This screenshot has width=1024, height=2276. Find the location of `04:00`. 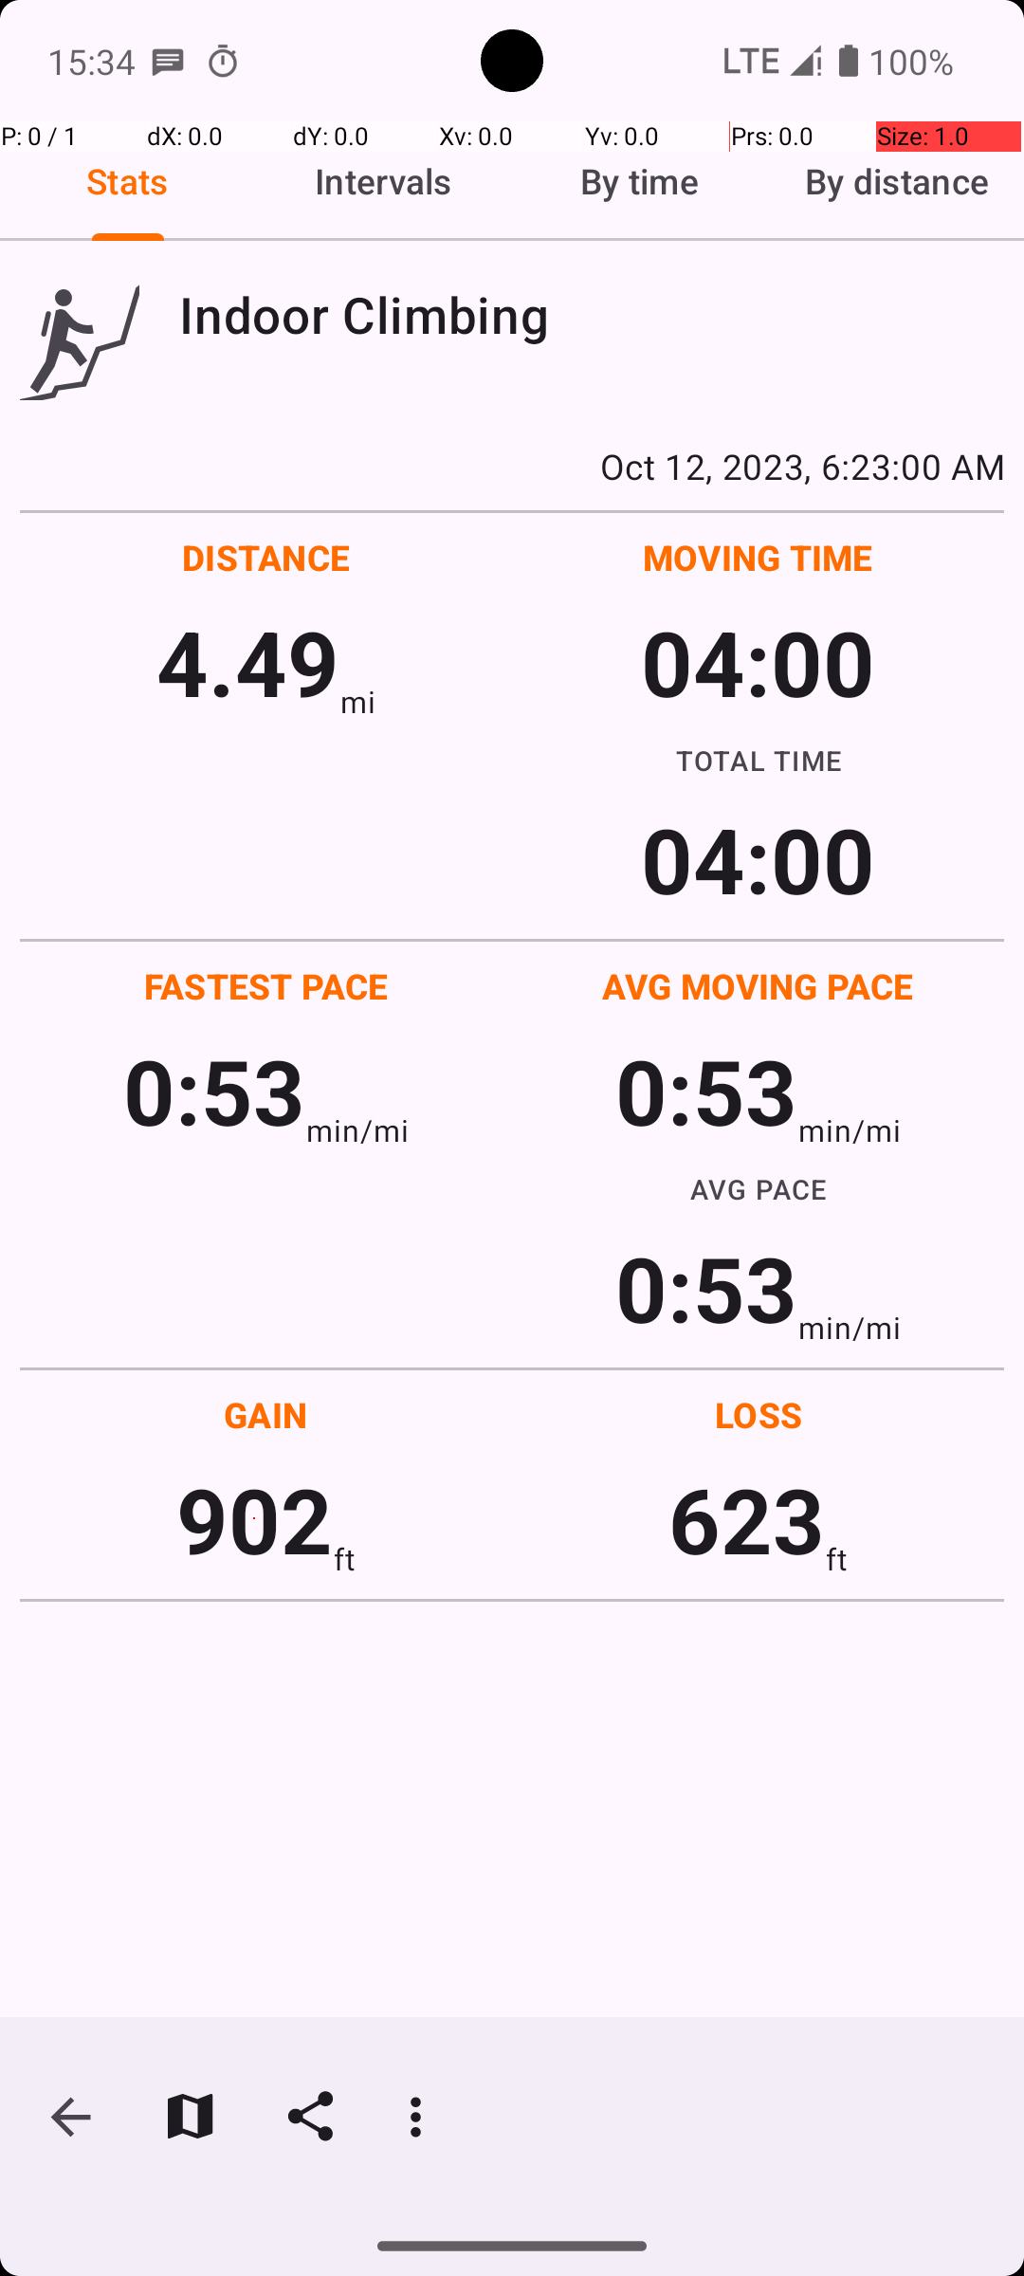

04:00 is located at coordinates (759, 662).